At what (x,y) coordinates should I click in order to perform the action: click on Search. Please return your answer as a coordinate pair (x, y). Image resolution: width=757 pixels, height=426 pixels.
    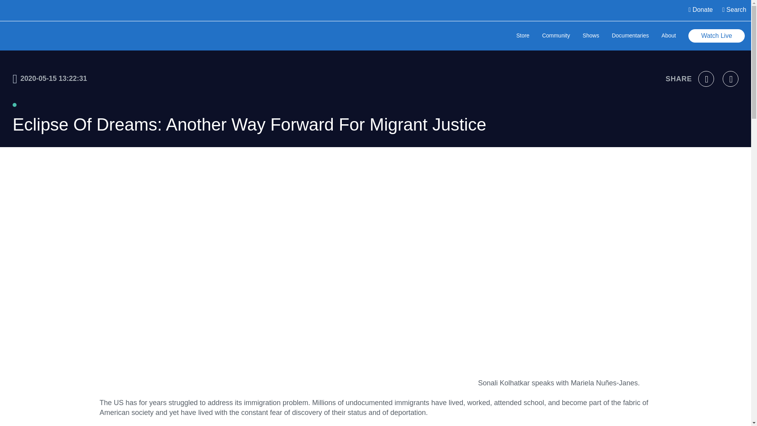
    Looking at the image, I should click on (734, 10).